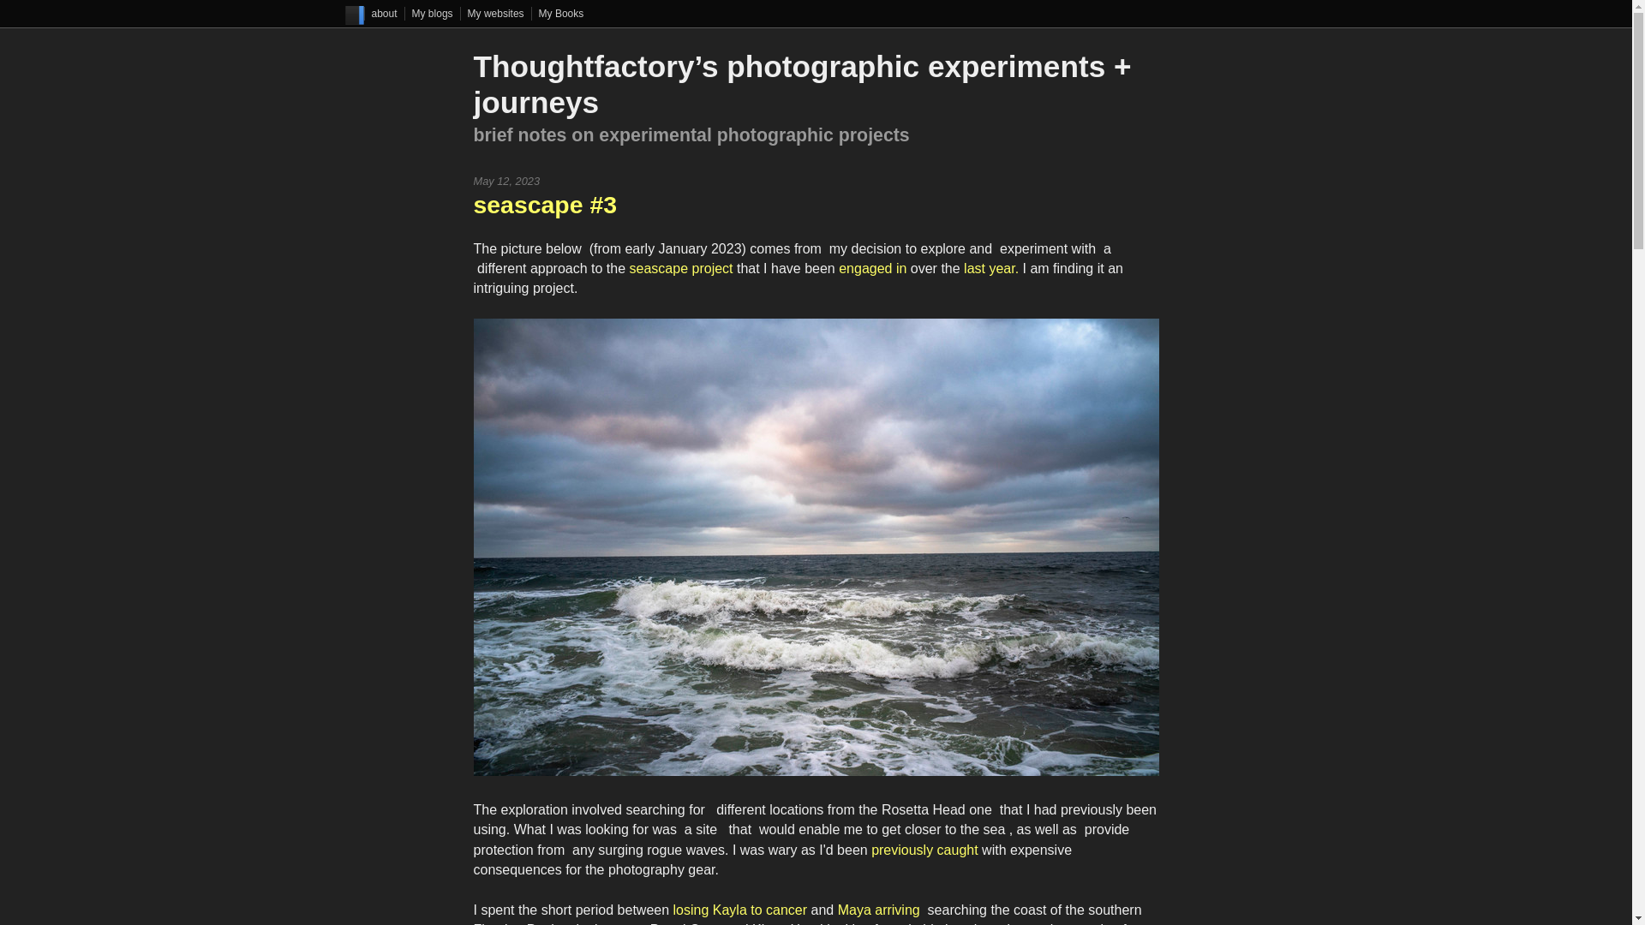 This screenshot has height=925, width=1645. Describe the element at coordinates (682, 267) in the screenshot. I see `seascape project` at that location.